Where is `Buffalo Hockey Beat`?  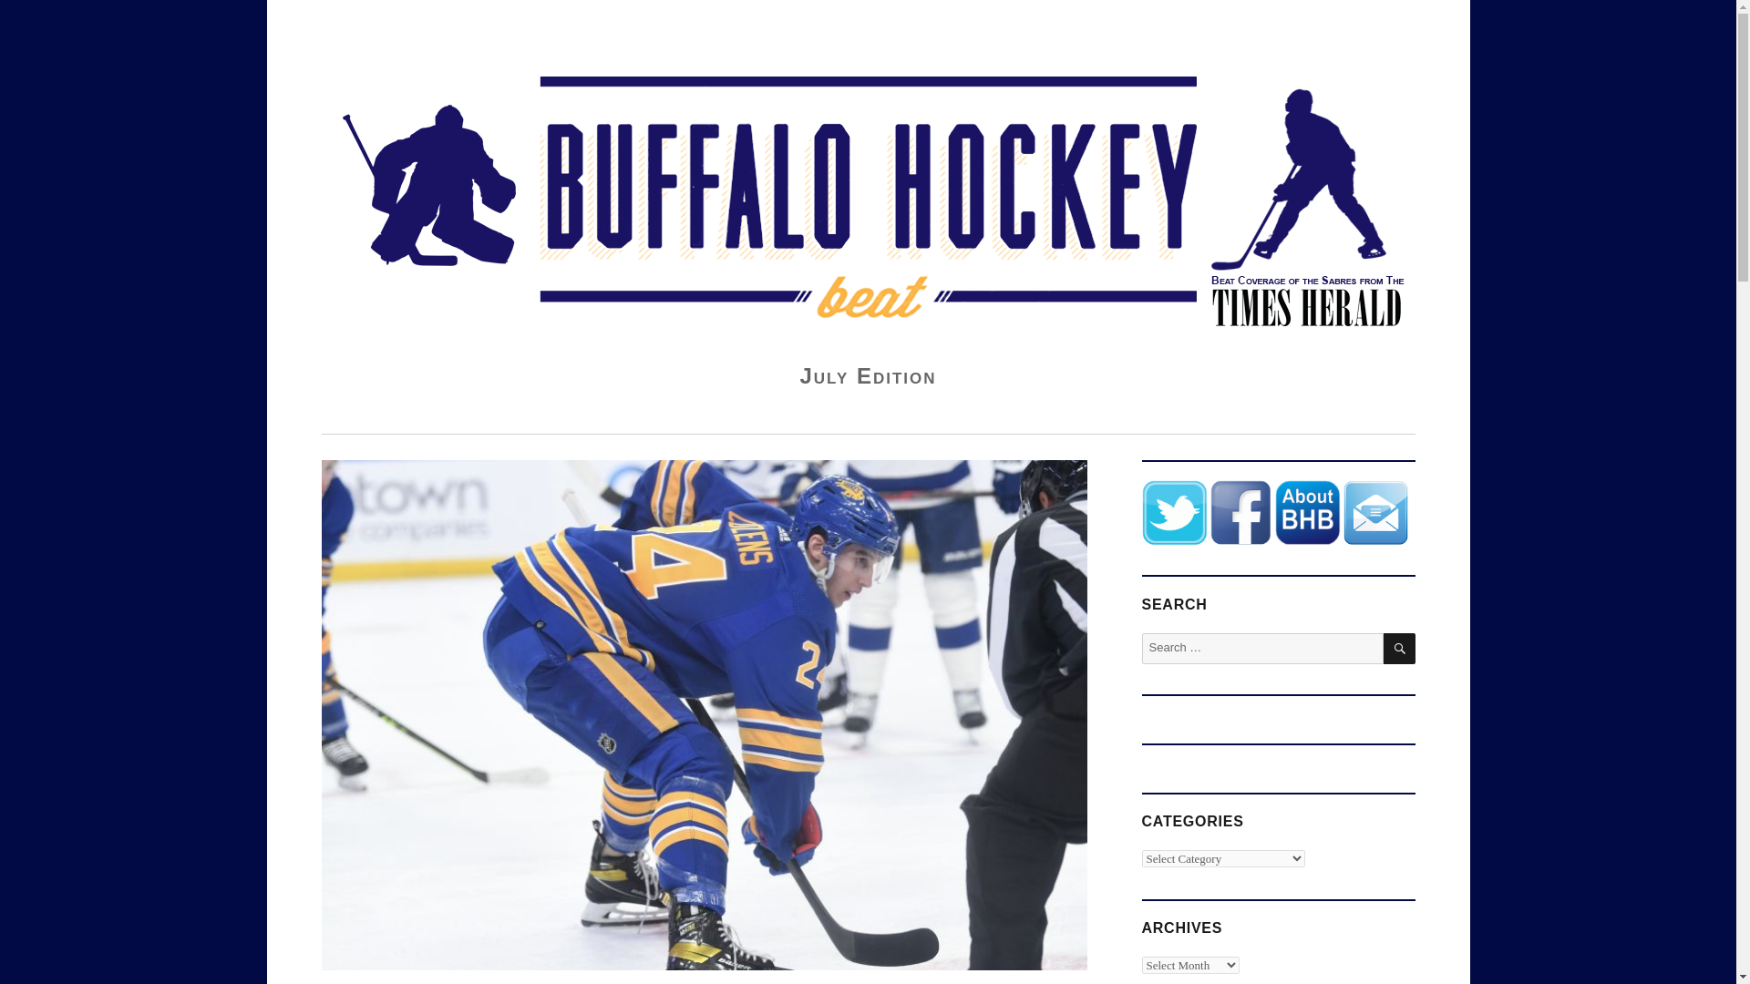
Buffalo Hockey Beat is located at coordinates (445, 41).